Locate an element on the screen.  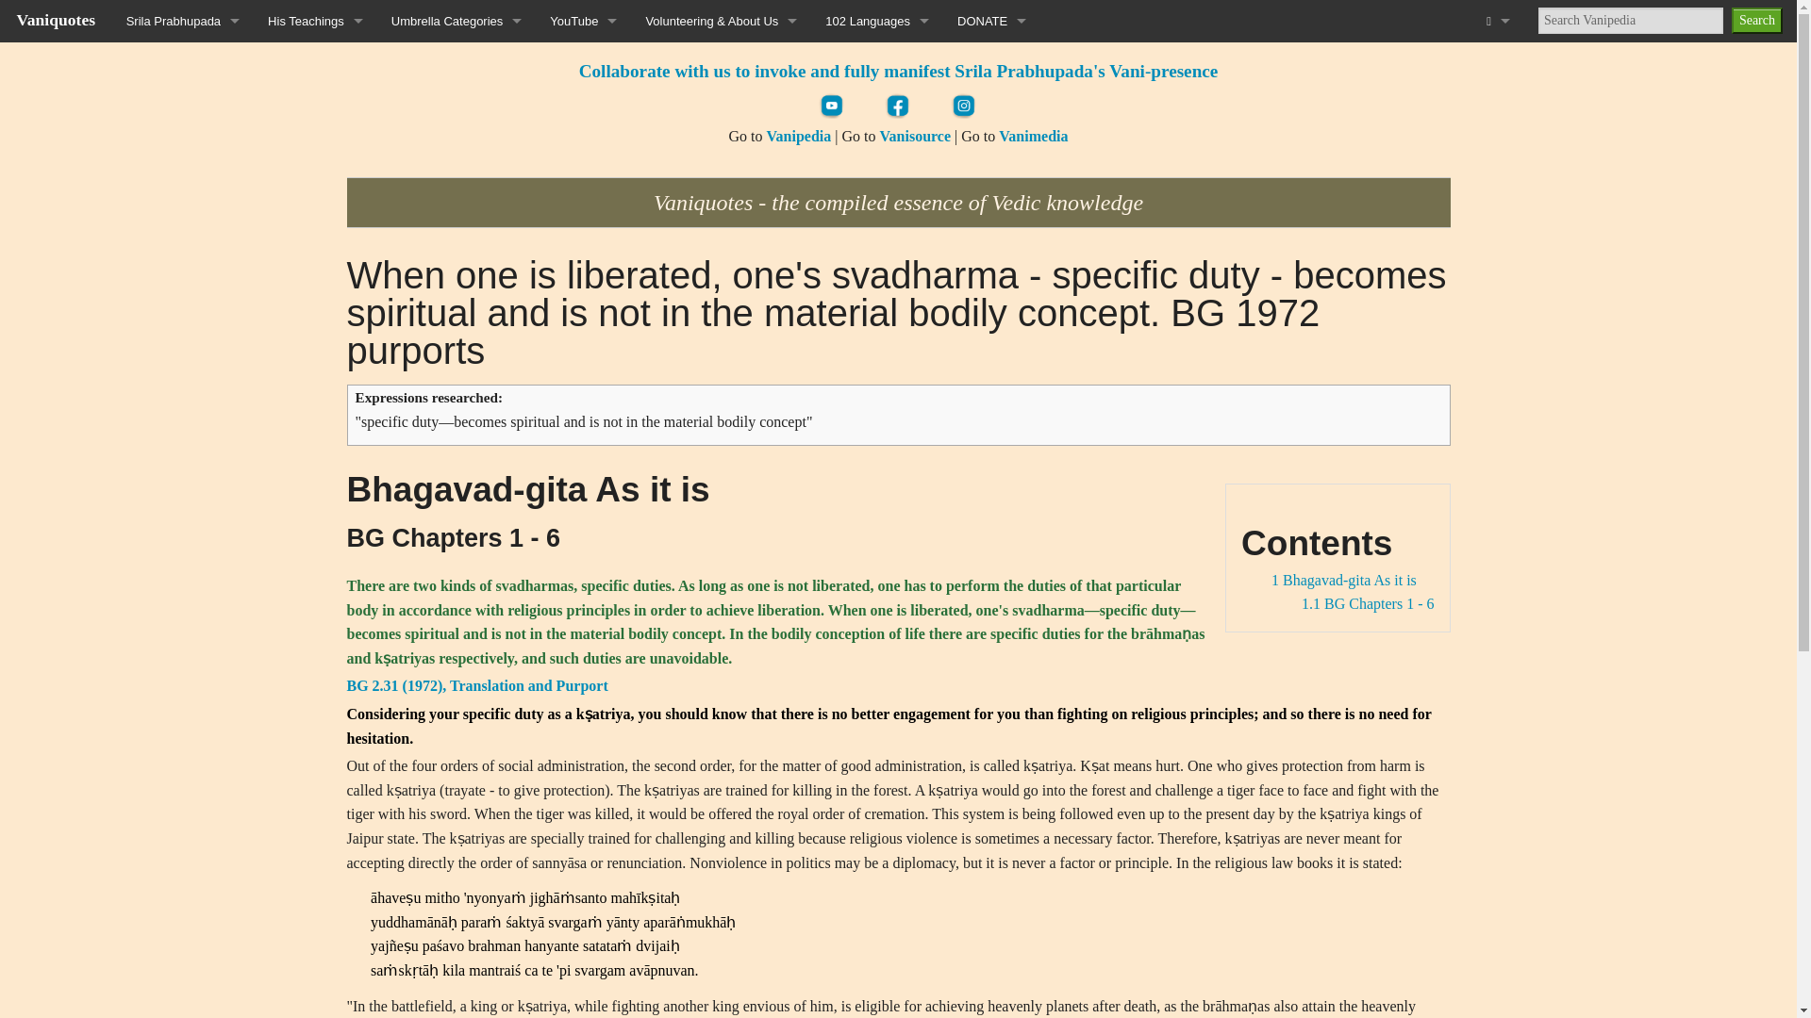
Vaniquotes is located at coordinates (56, 19).